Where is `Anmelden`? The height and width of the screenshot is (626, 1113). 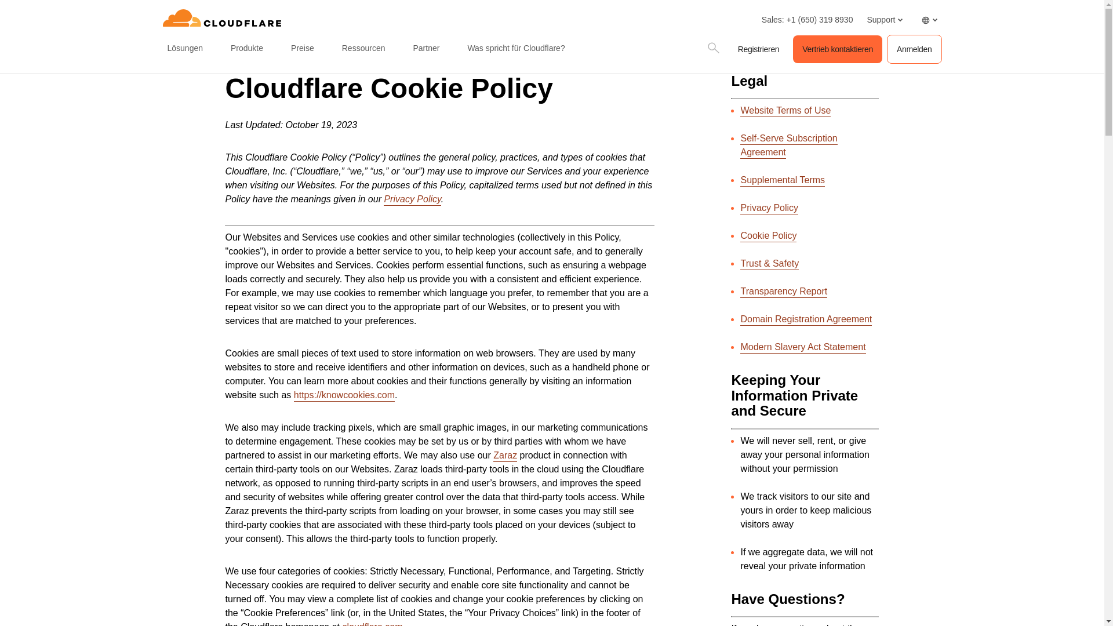 Anmelden is located at coordinates (914, 49).